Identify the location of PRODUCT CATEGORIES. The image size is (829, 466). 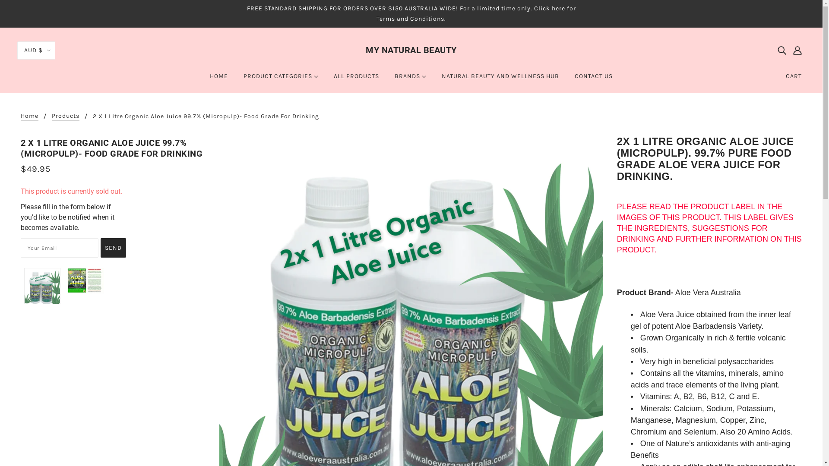
(281, 80).